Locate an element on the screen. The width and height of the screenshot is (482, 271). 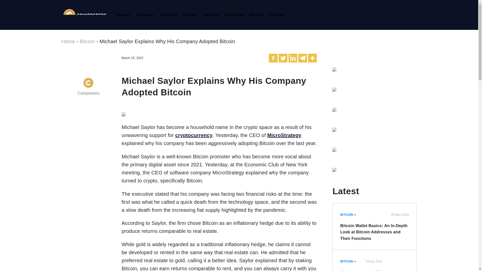
Gaming is located at coordinates (212, 15).